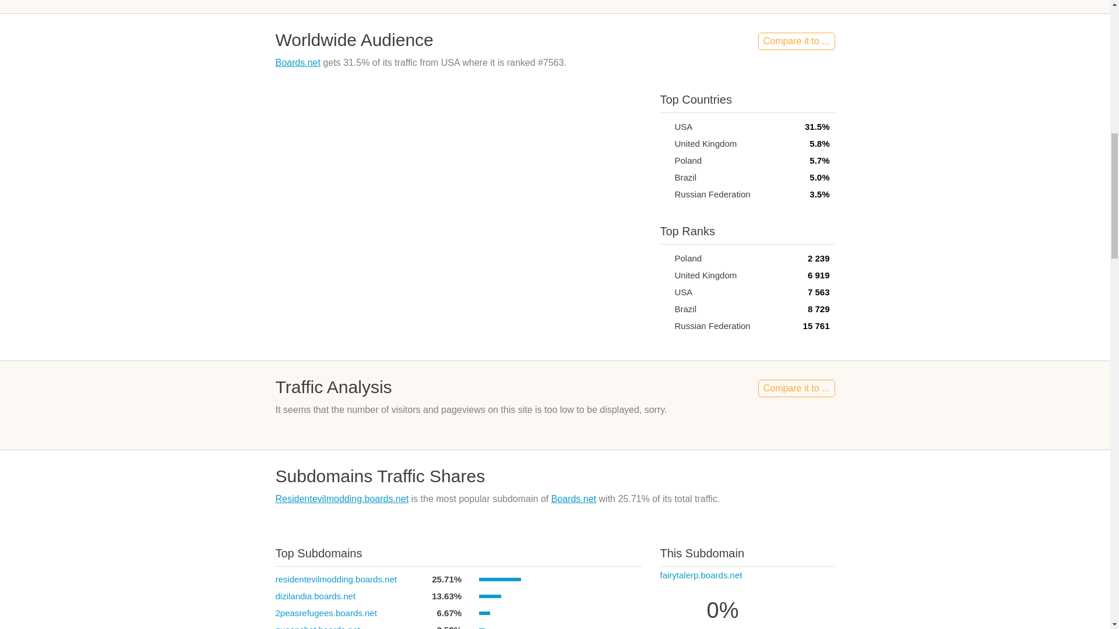 The width and height of the screenshot is (1119, 629). Describe the element at coordinates (664, 177) in the screenshot. I see `Brazil` at that location.